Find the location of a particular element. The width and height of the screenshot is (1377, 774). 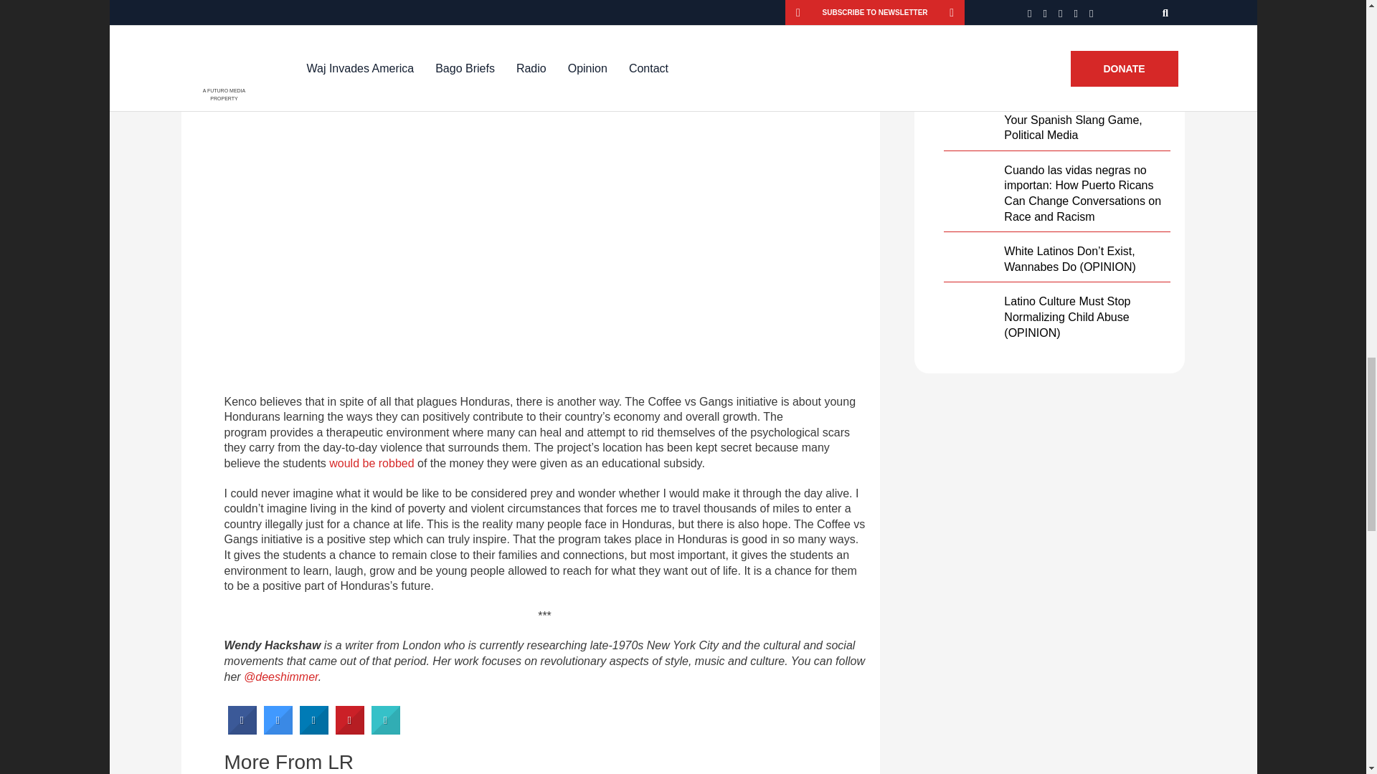

Share on Pinterest is located at coordinates (350, 730).